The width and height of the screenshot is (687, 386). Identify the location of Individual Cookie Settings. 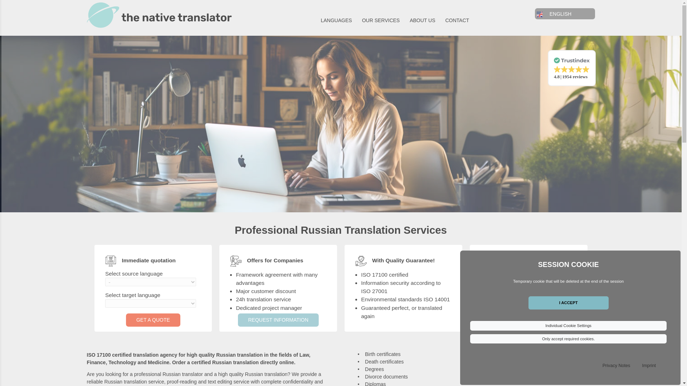
(568, 325).